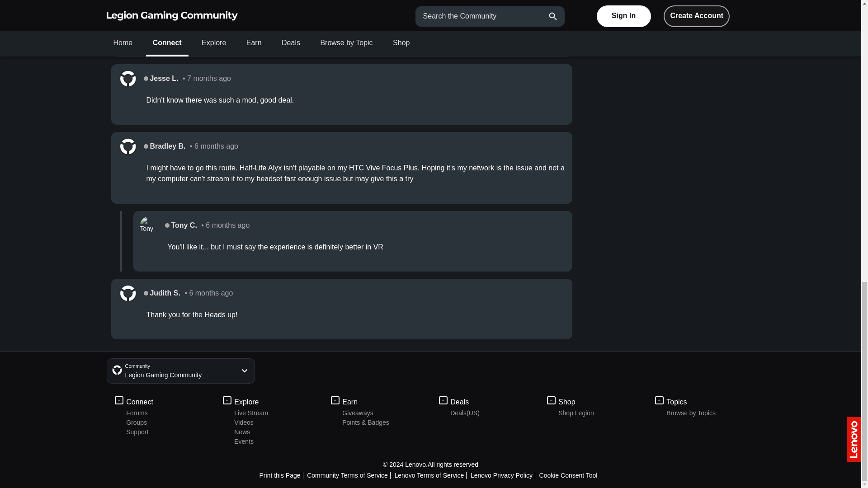  What do you see at coordinates (349, 475) in the screenshot?
I see `Community Terms of Service` at bounding box center [349, 475].